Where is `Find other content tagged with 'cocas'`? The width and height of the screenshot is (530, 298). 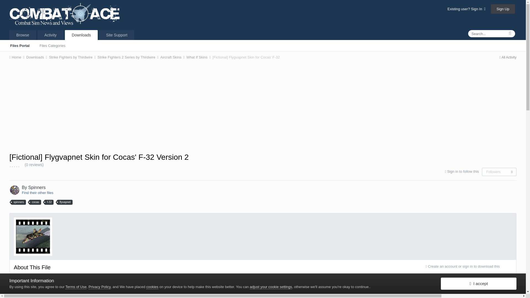
Find other content tagged with 'cocas' is located at coordinates (35, 202).